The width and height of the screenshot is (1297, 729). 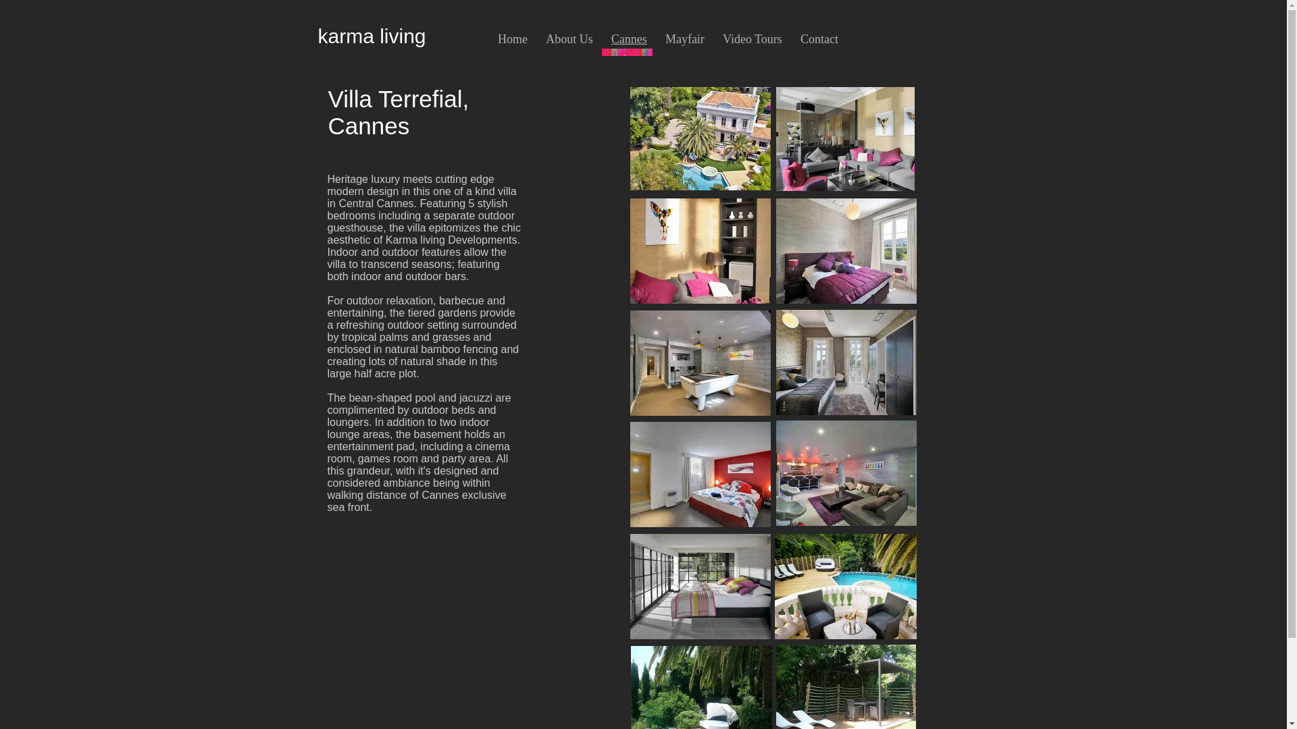 What do you see at coordinates (569, 39) in the screenshot?
I see `About Us` at bounding box center [569, 39].